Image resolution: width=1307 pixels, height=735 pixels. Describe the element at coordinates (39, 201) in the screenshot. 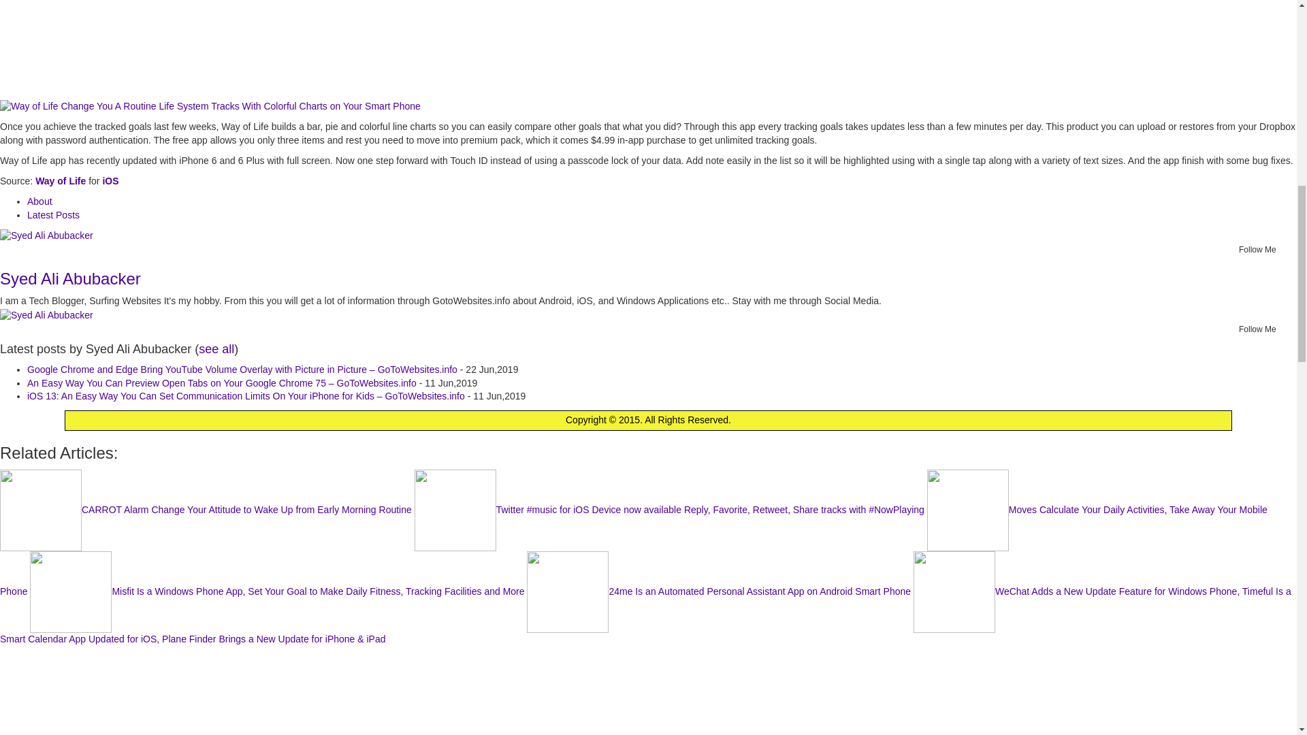

I see `About` at that location.